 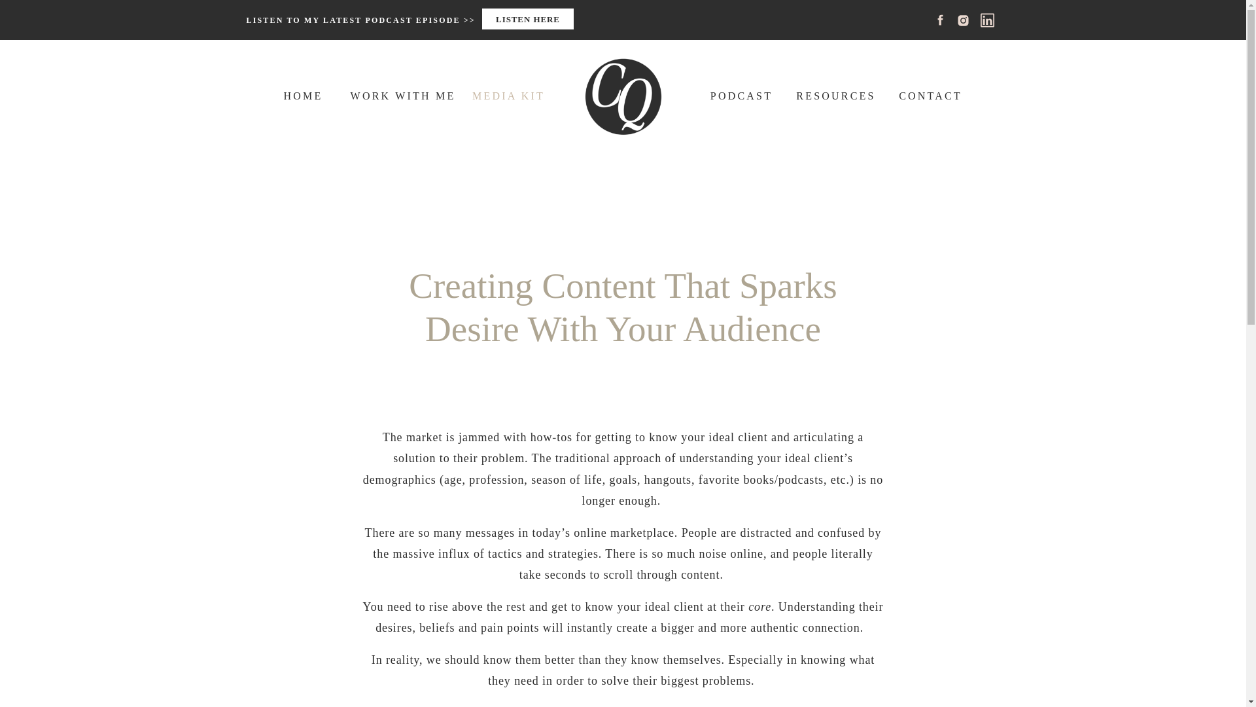 What do you see at coordinates (741, 94) in the screenshot?
I see `PODCAST` at bounding box center [741, 94].